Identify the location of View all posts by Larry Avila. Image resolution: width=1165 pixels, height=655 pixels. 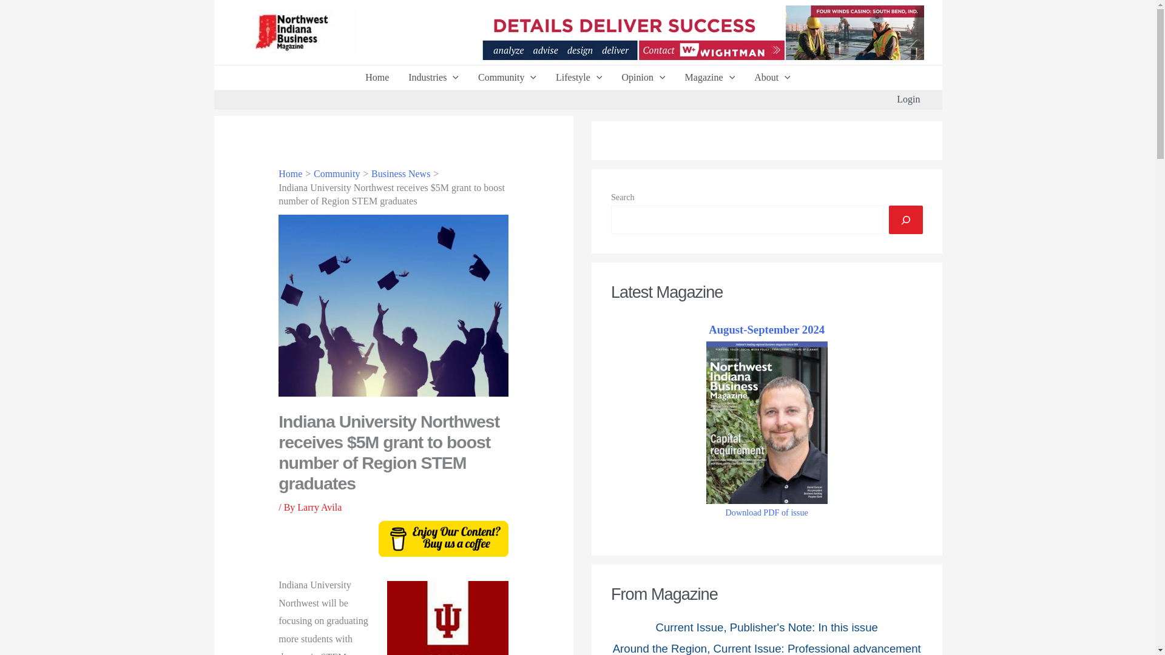
(319, 507).